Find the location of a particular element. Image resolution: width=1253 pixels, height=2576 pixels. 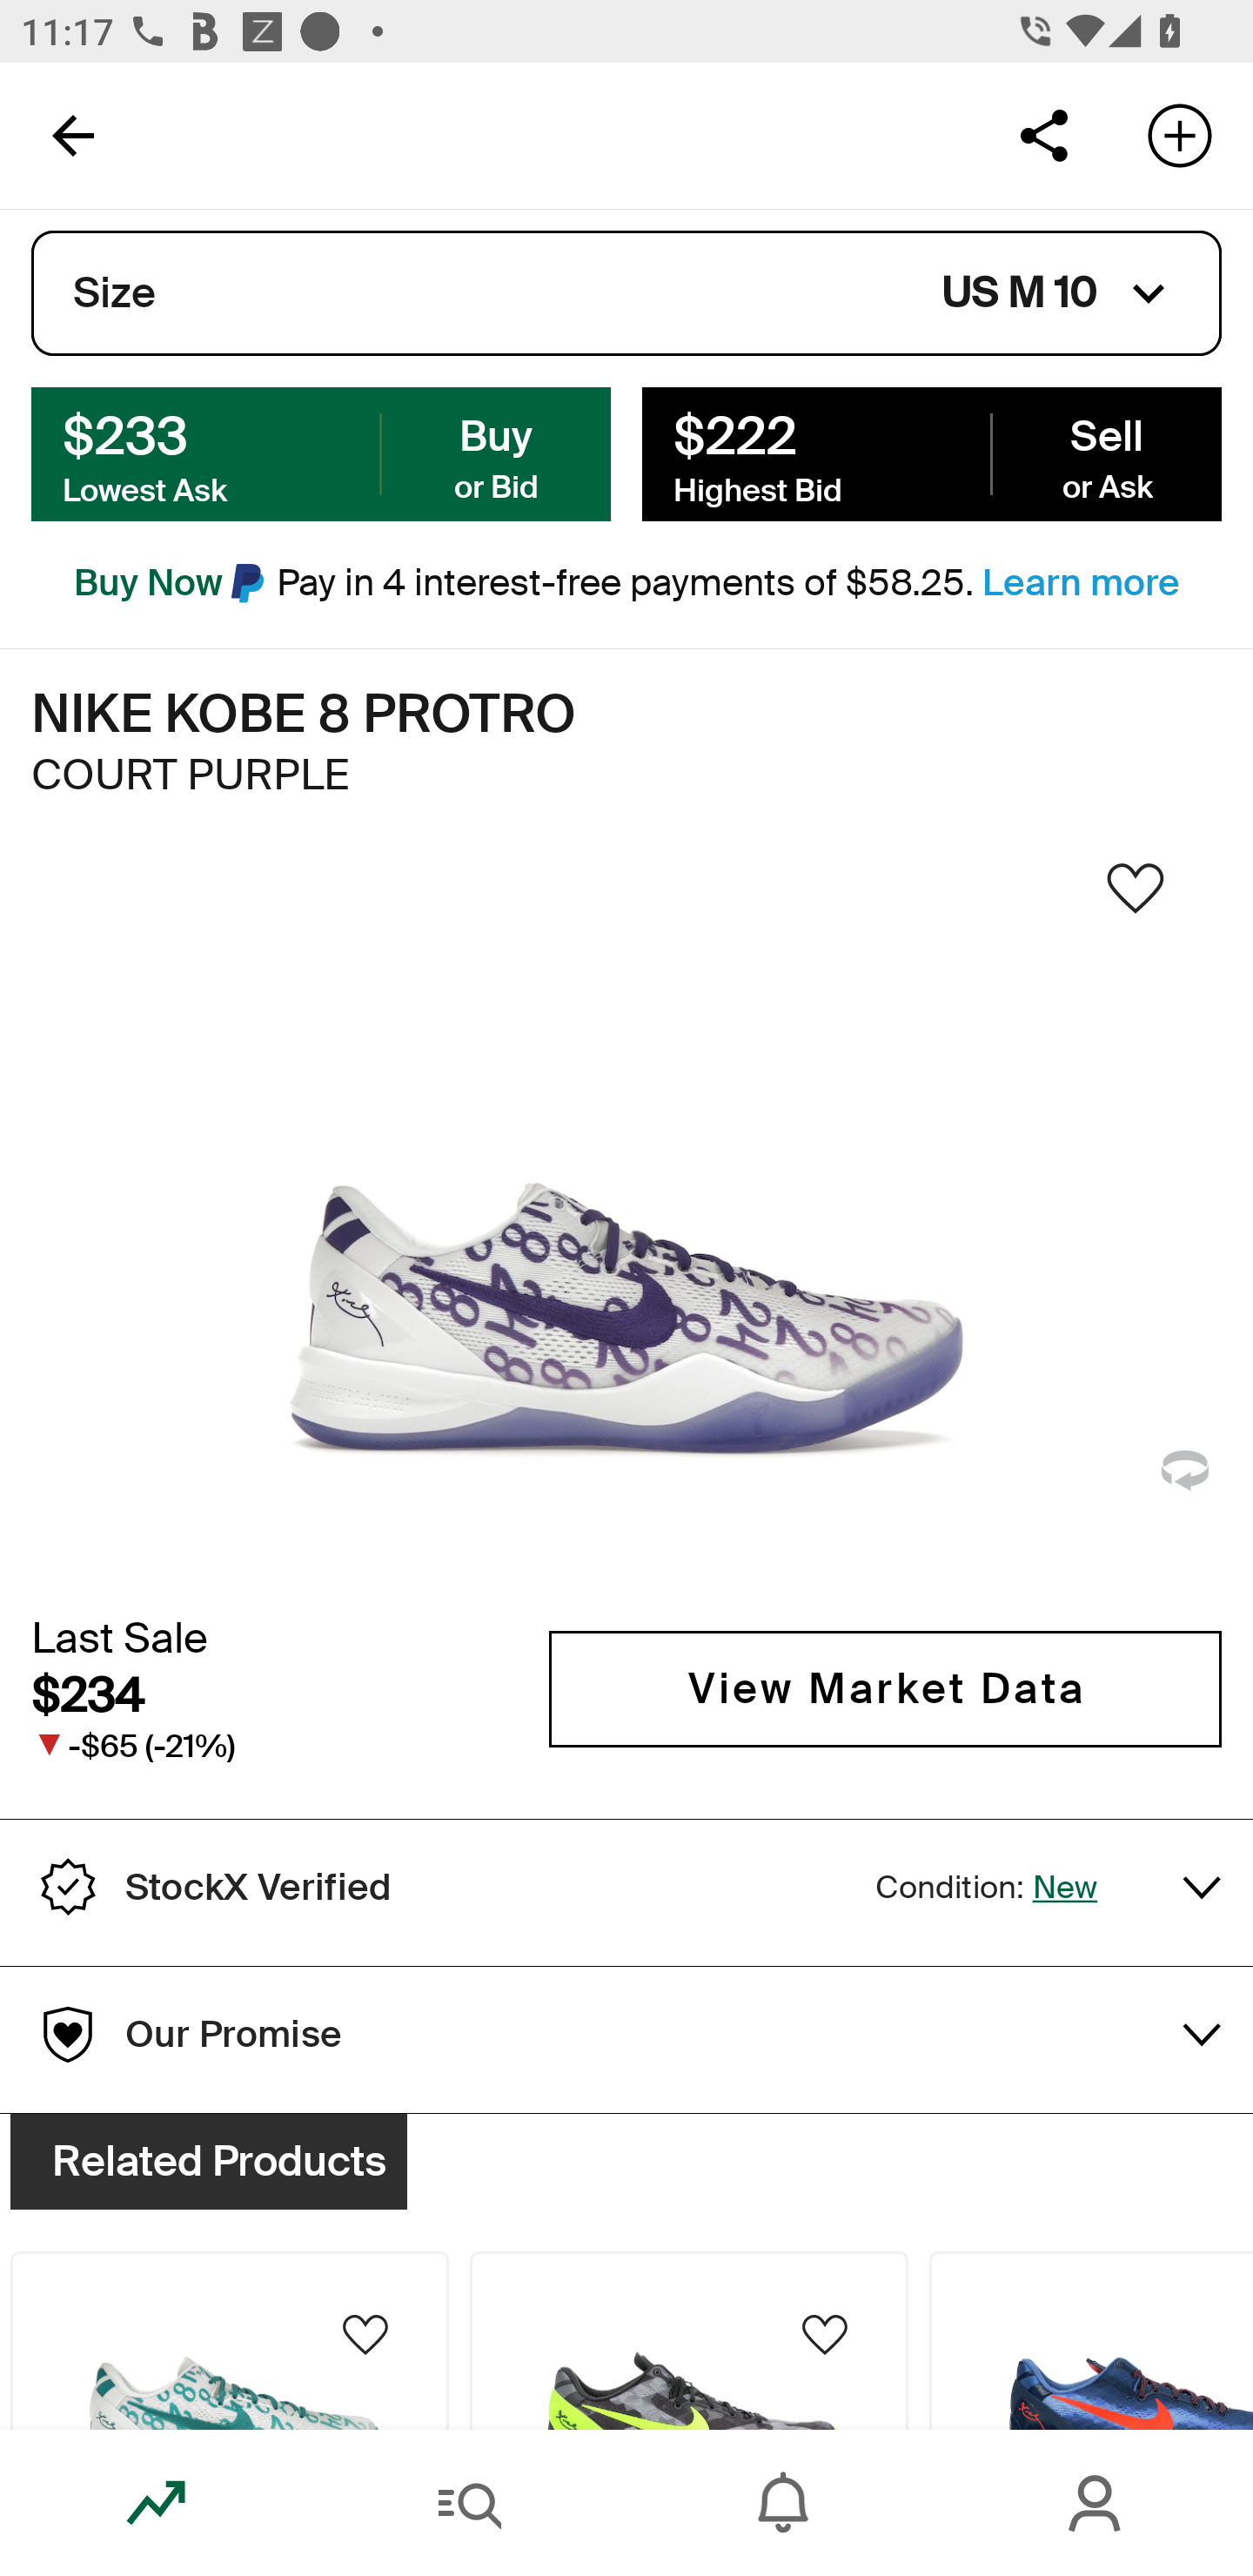

Add is located at coordinates (1180, 134).